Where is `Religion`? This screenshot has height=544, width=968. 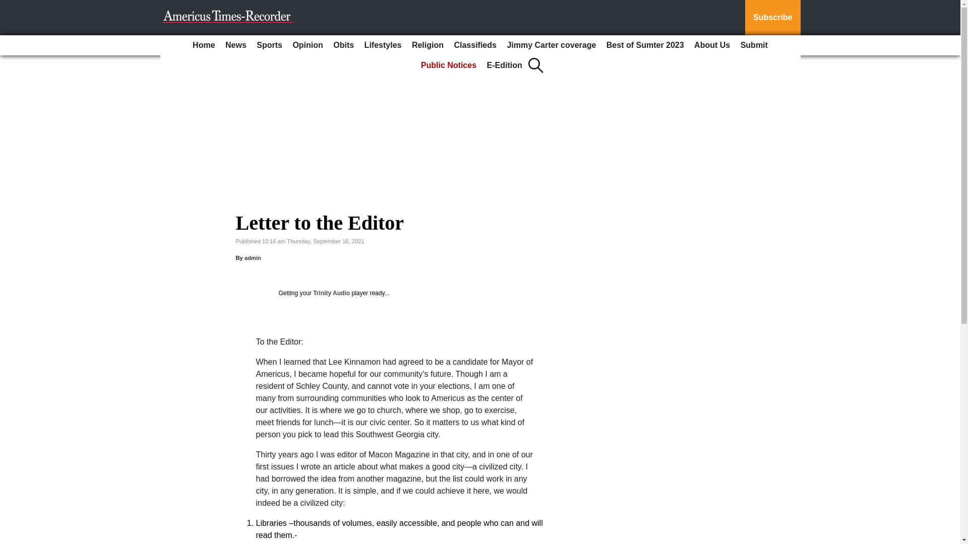
Religion is located at coordinates (428, 45).